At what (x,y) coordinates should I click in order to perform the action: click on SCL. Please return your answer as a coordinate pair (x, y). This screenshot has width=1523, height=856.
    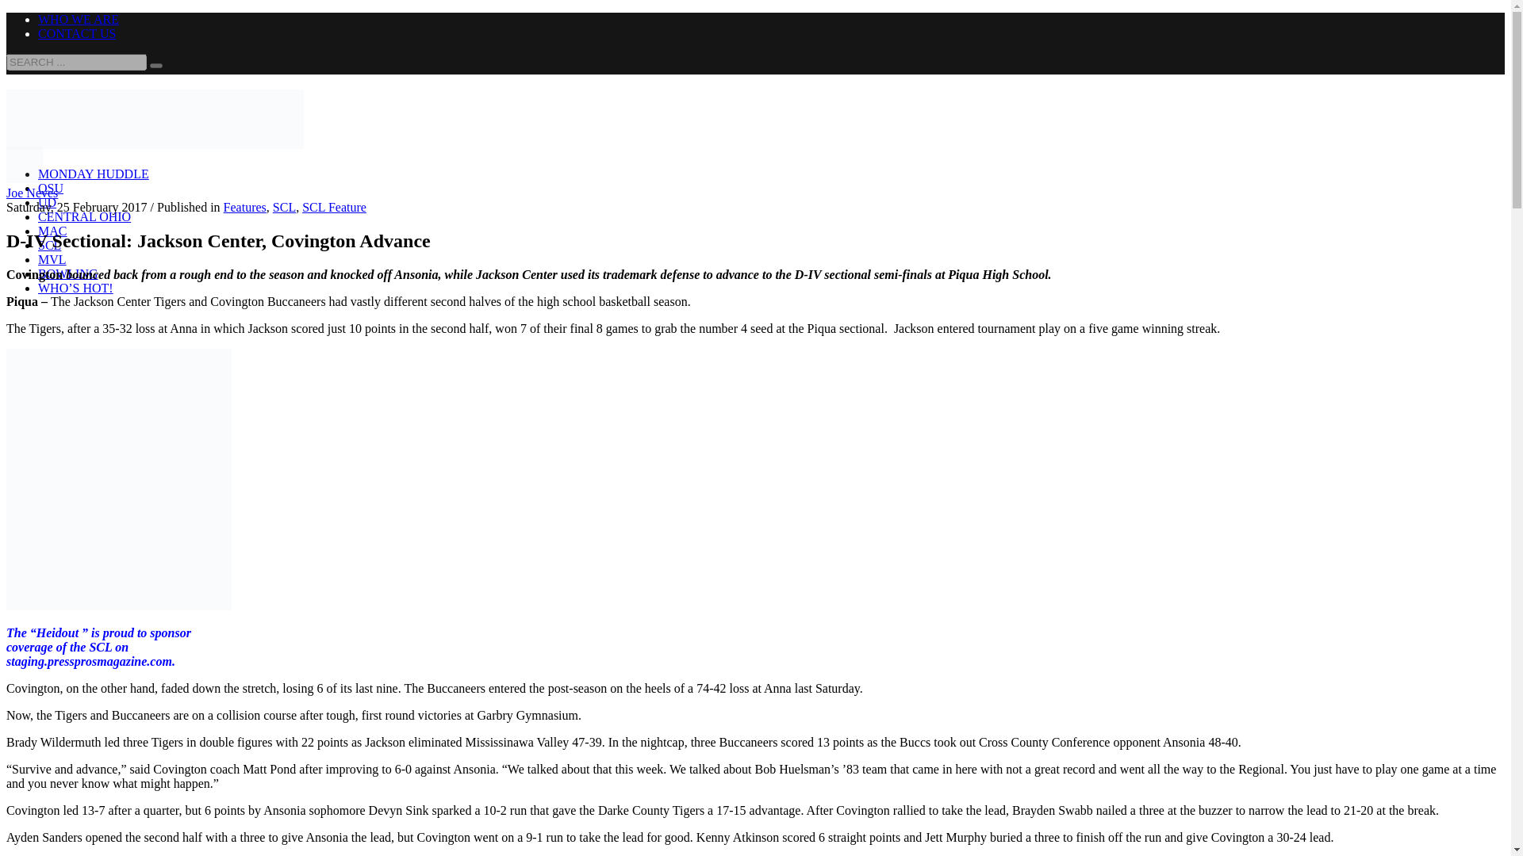
    Looking at the image, I should click on (284, 207).